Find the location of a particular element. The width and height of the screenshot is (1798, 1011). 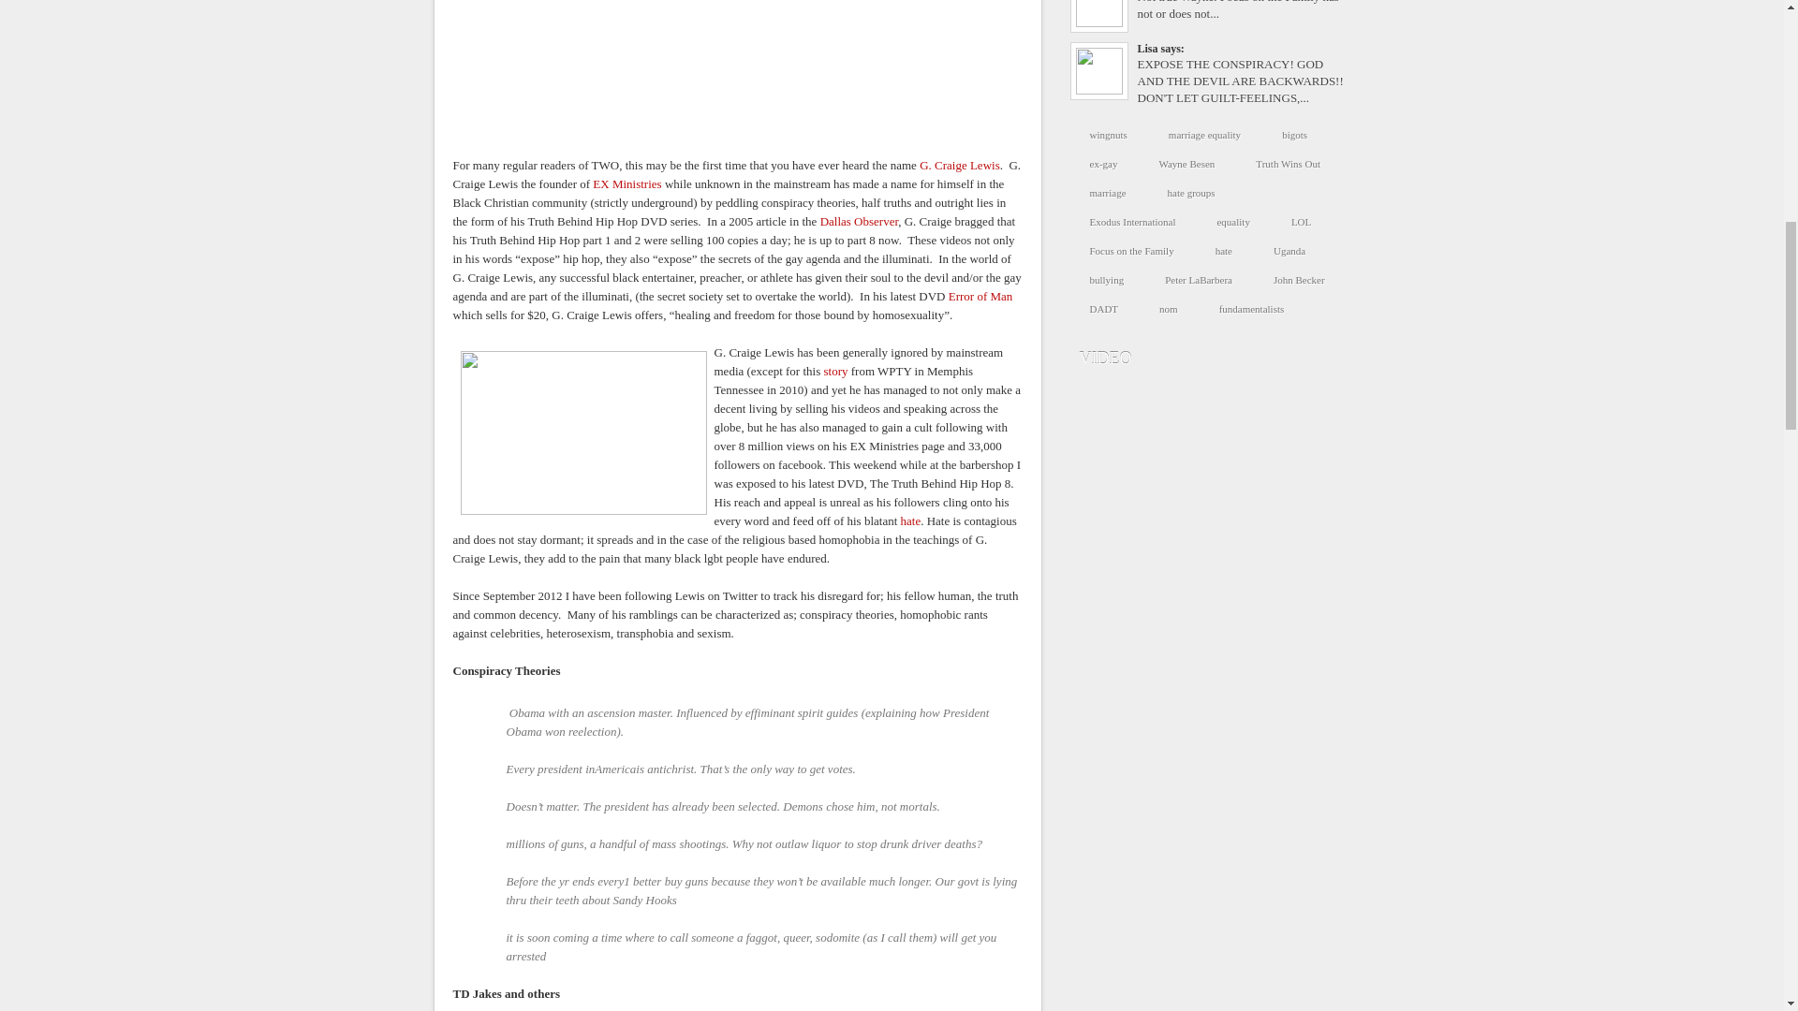

Error of Man is located at coordinates (981, 296).